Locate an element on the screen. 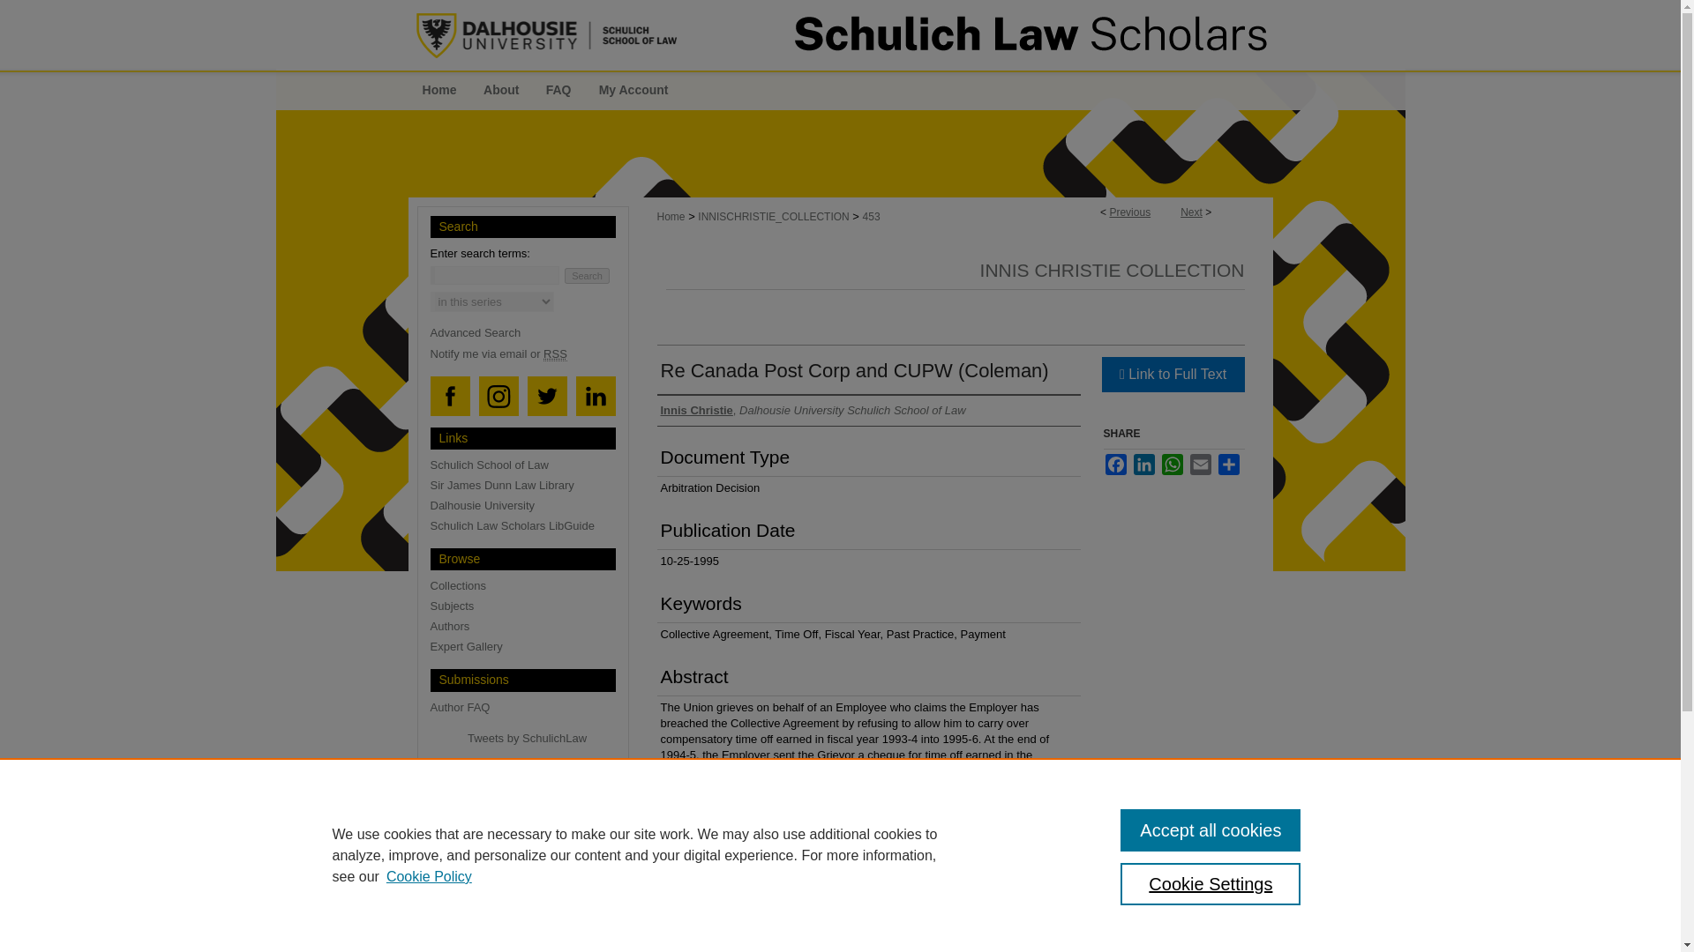 The width and height of the screenshot is (1694, 952). Search is located at coordinates (587, 275).